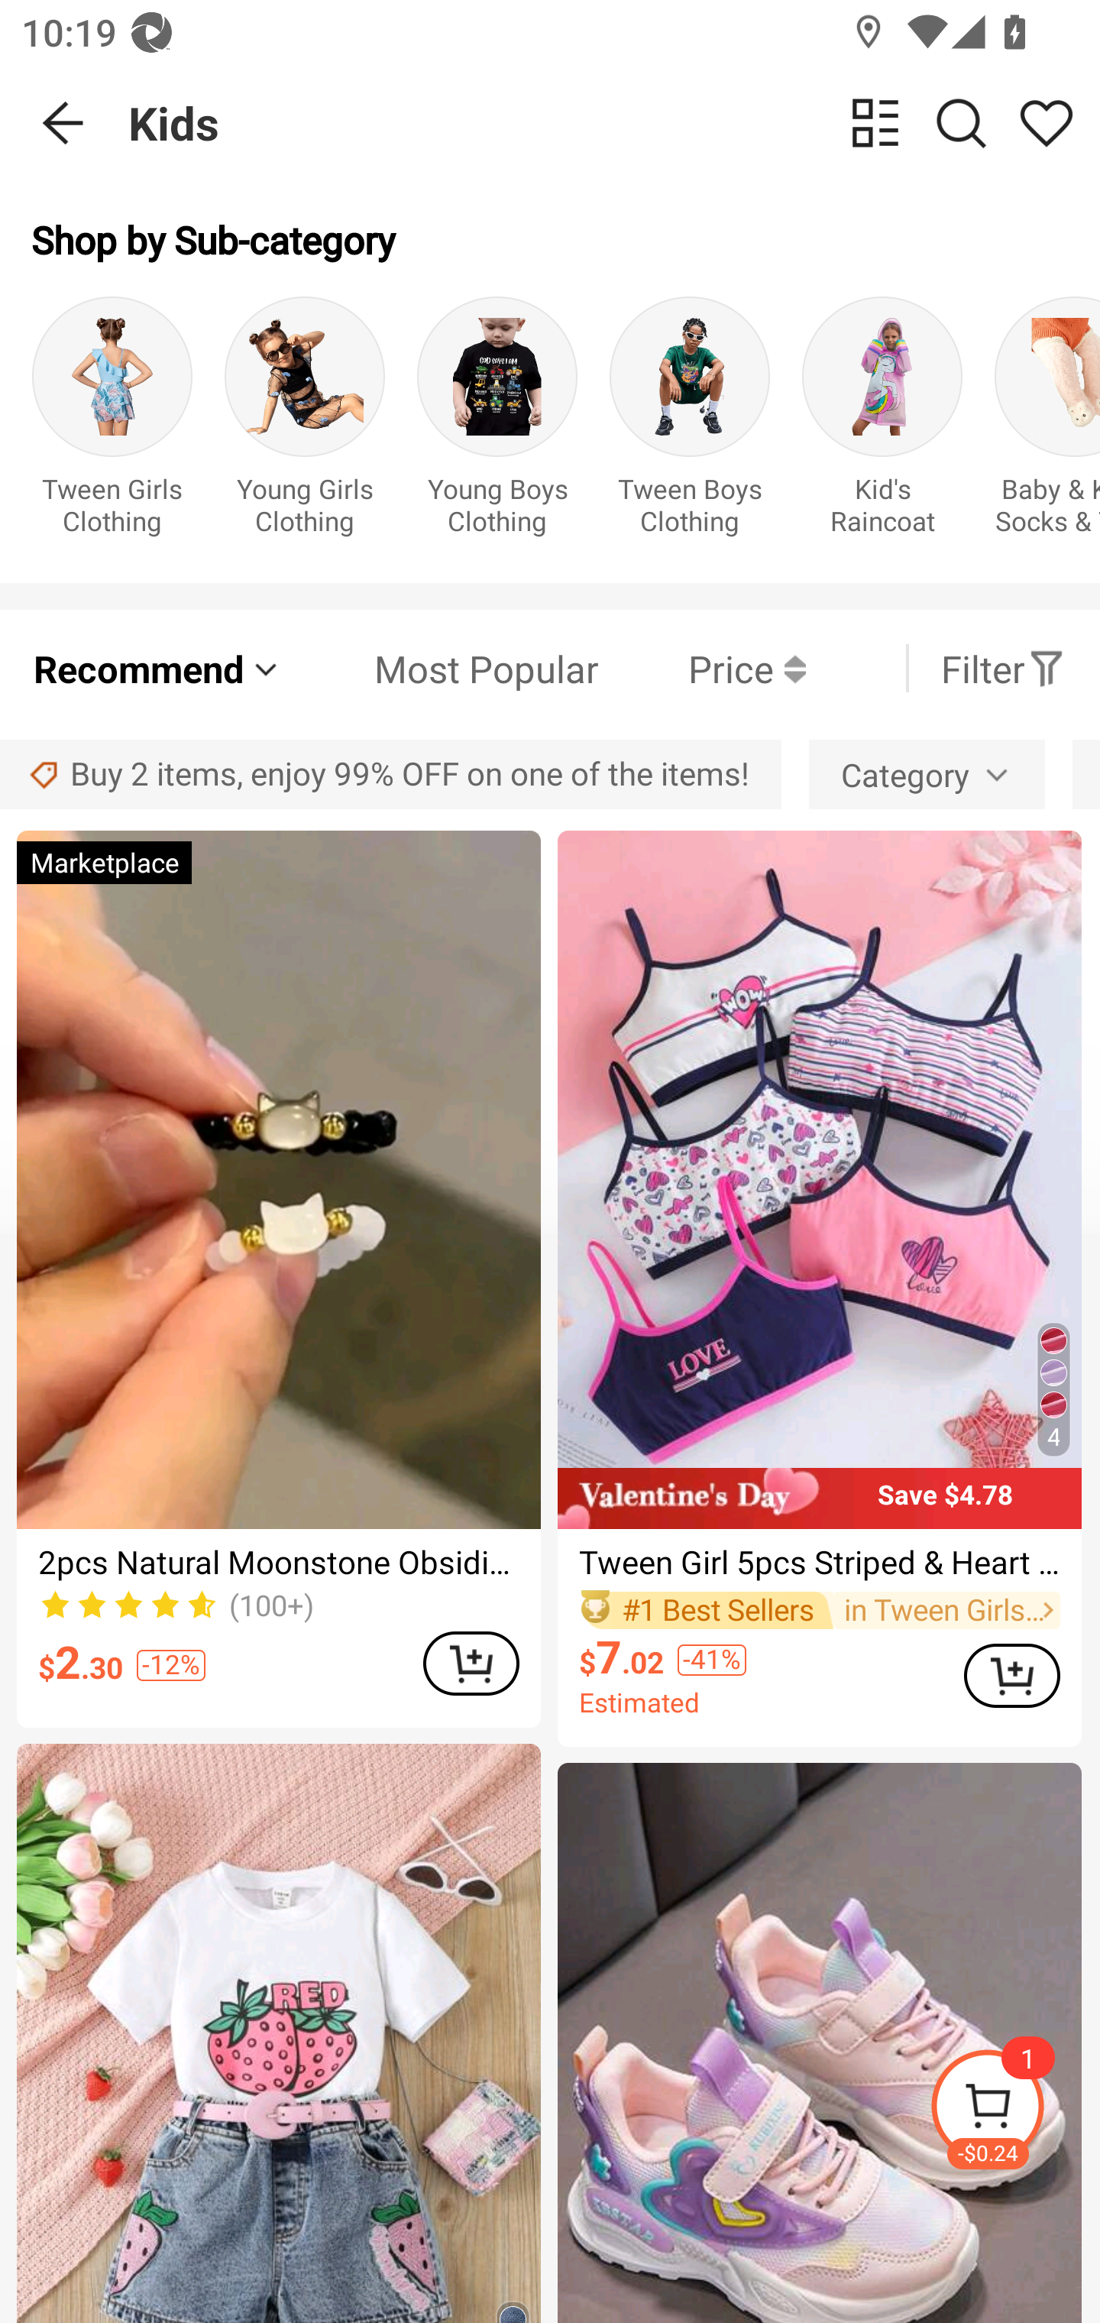 The width and height of the screenshot is (1100, 2323). Describe the element at coordinates (471, 1663) in the screenshot. I see `ADD TO CART` at that location.